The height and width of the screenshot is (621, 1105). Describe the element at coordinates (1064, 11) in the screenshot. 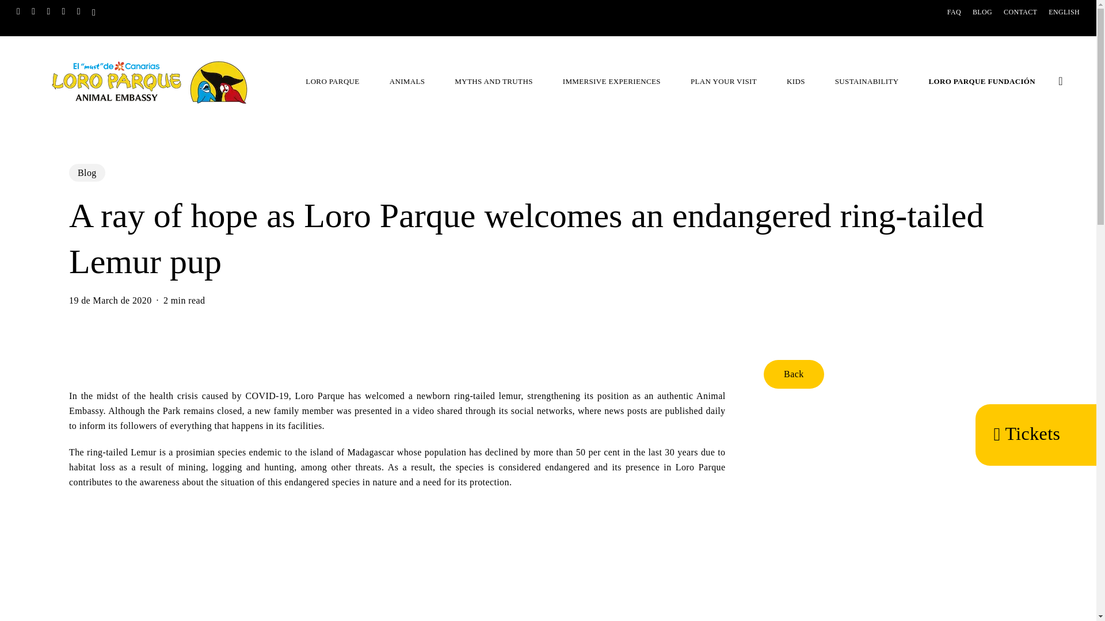

I see `ENGLISH` at that location.